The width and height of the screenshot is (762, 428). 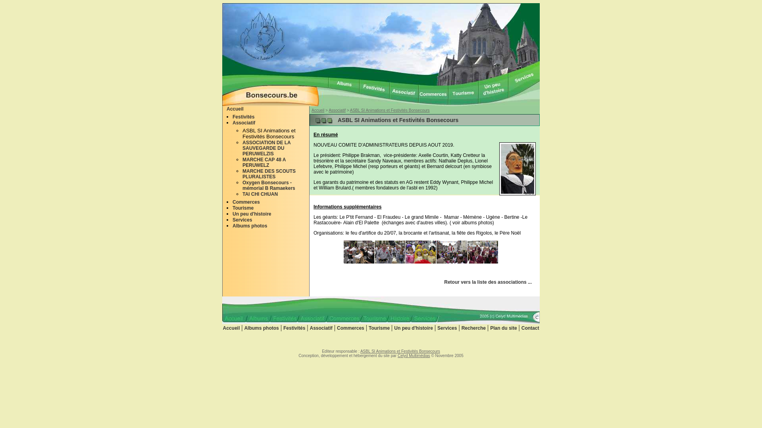 I want to click on Commerces, so click(x=246, y=202).